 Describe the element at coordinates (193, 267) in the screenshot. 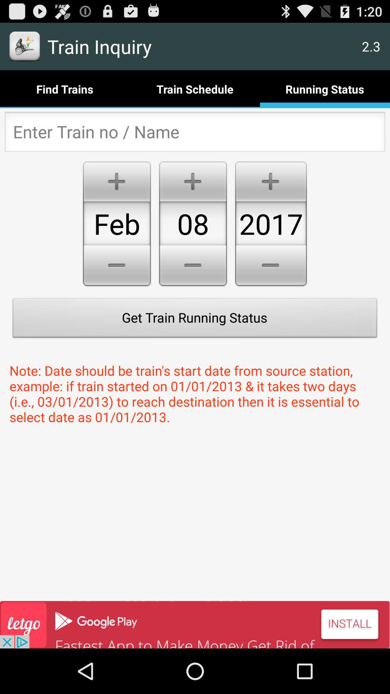

I see `click on symbol below 08` at that location.